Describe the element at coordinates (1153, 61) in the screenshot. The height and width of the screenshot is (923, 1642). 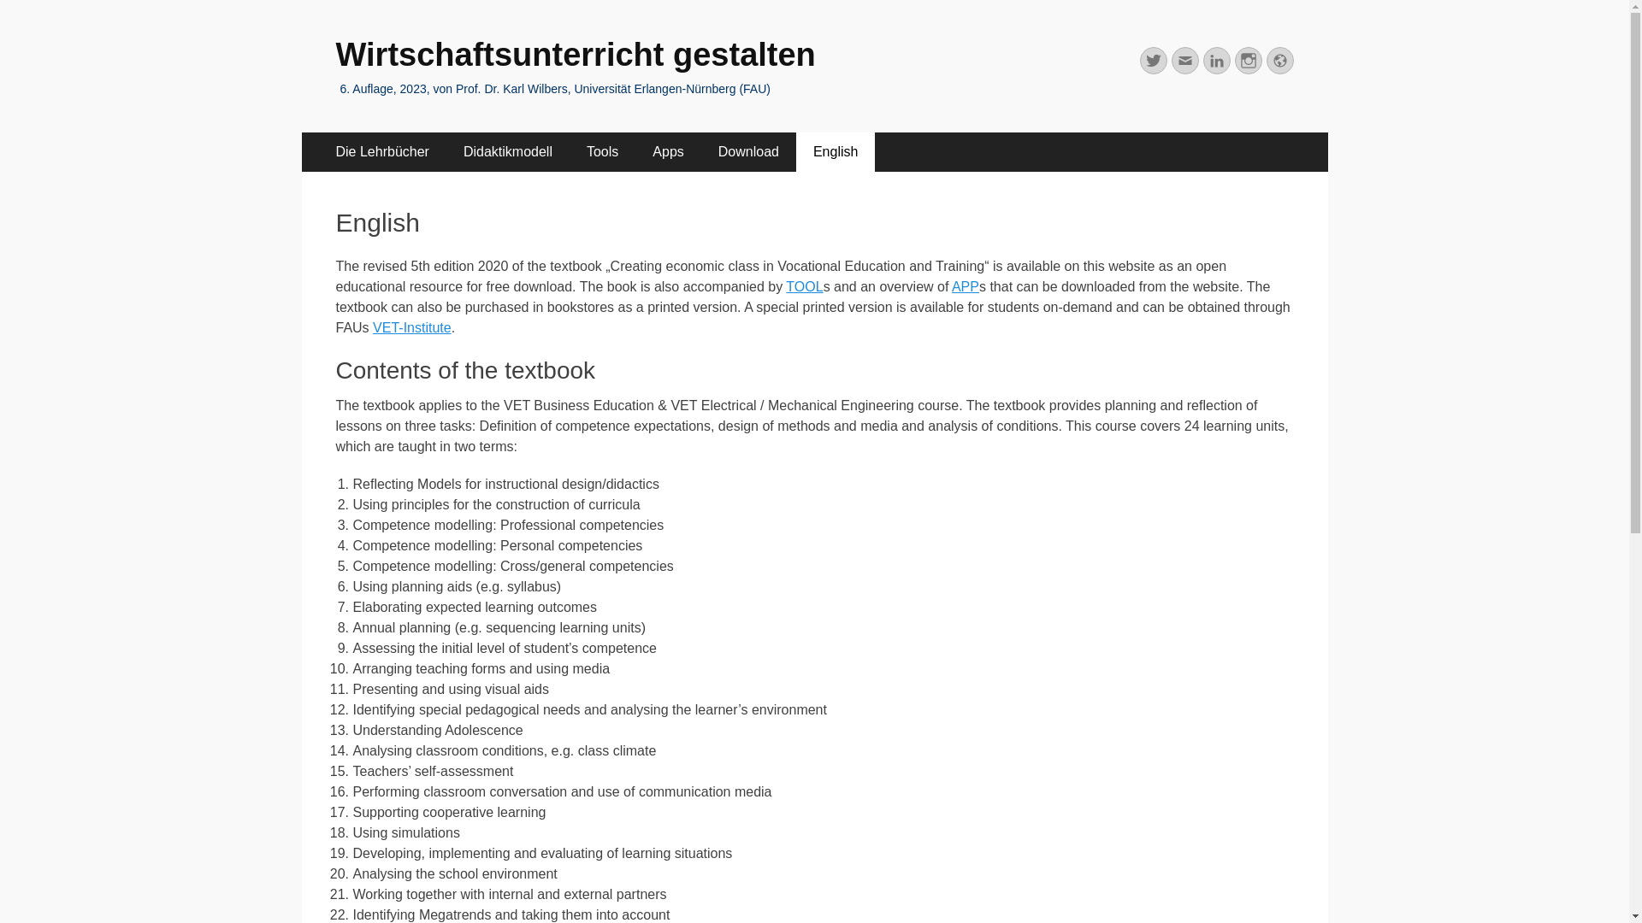
I see `Twitter` at that location.